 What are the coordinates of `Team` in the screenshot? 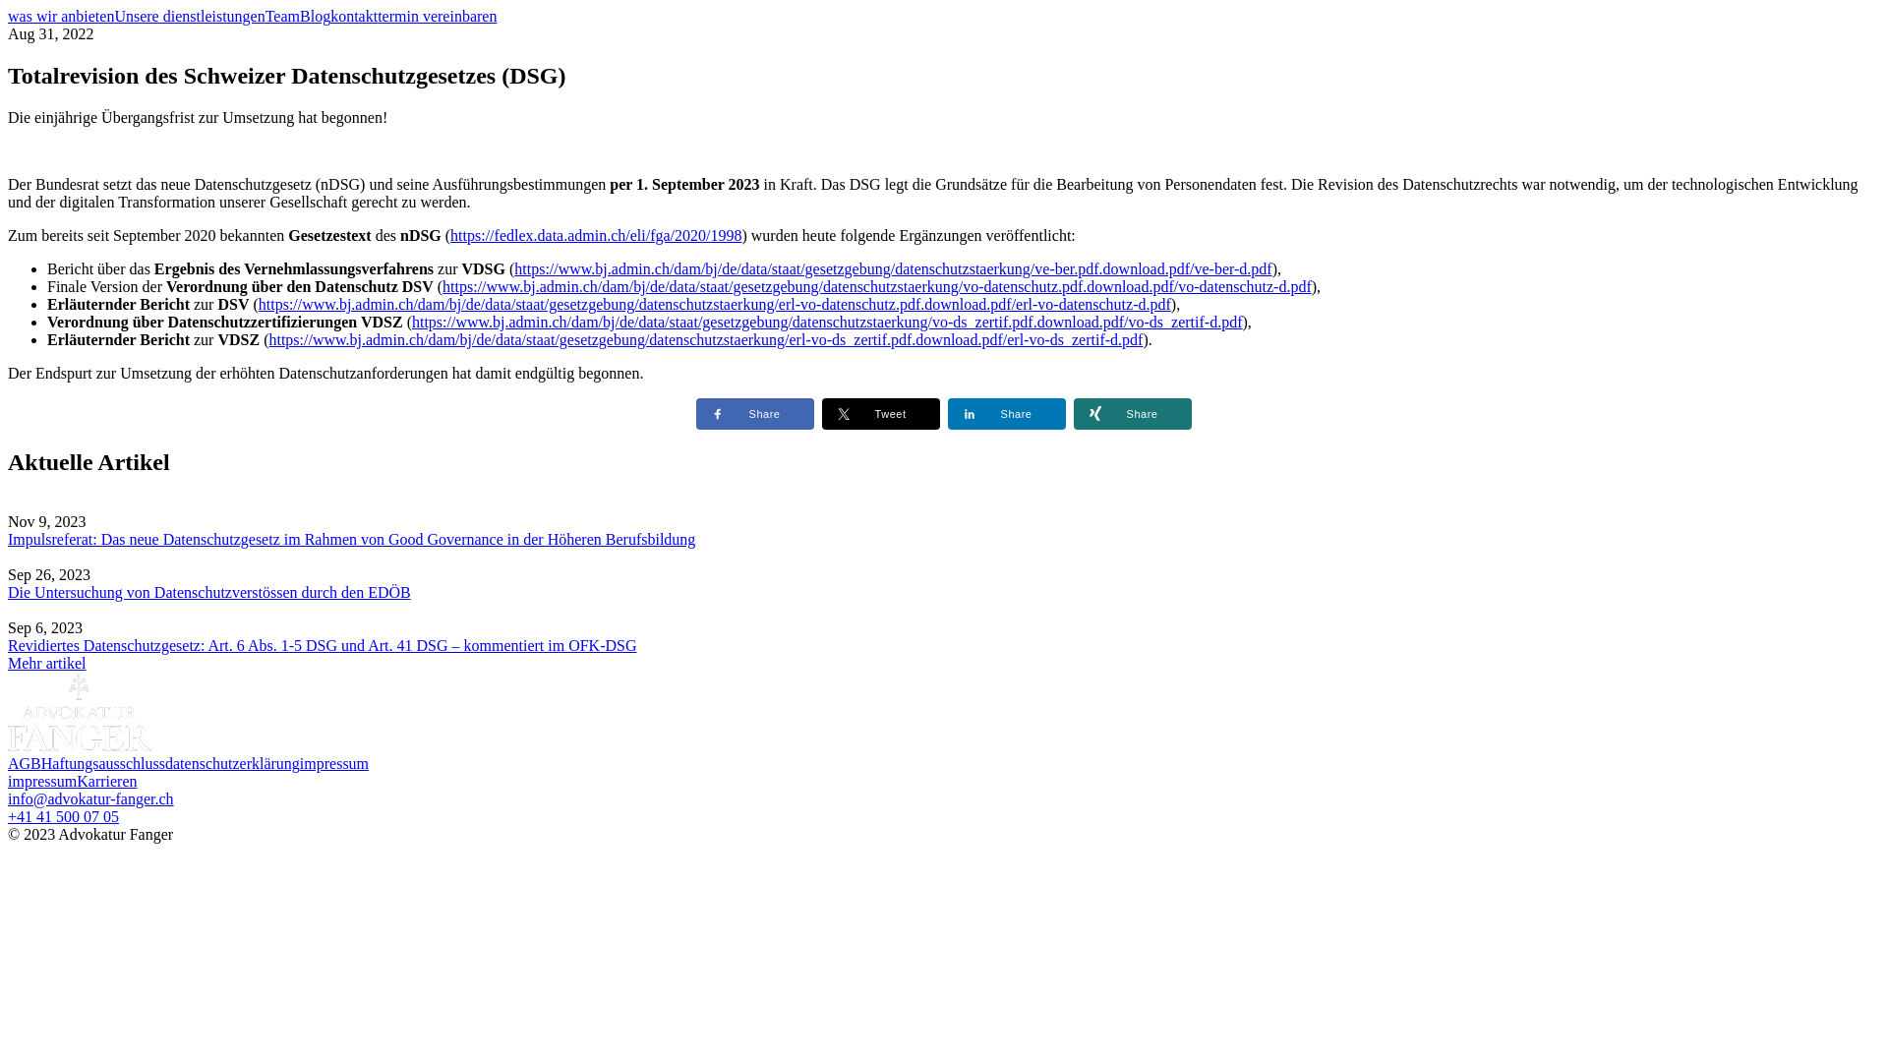 It's located at (283, 16).